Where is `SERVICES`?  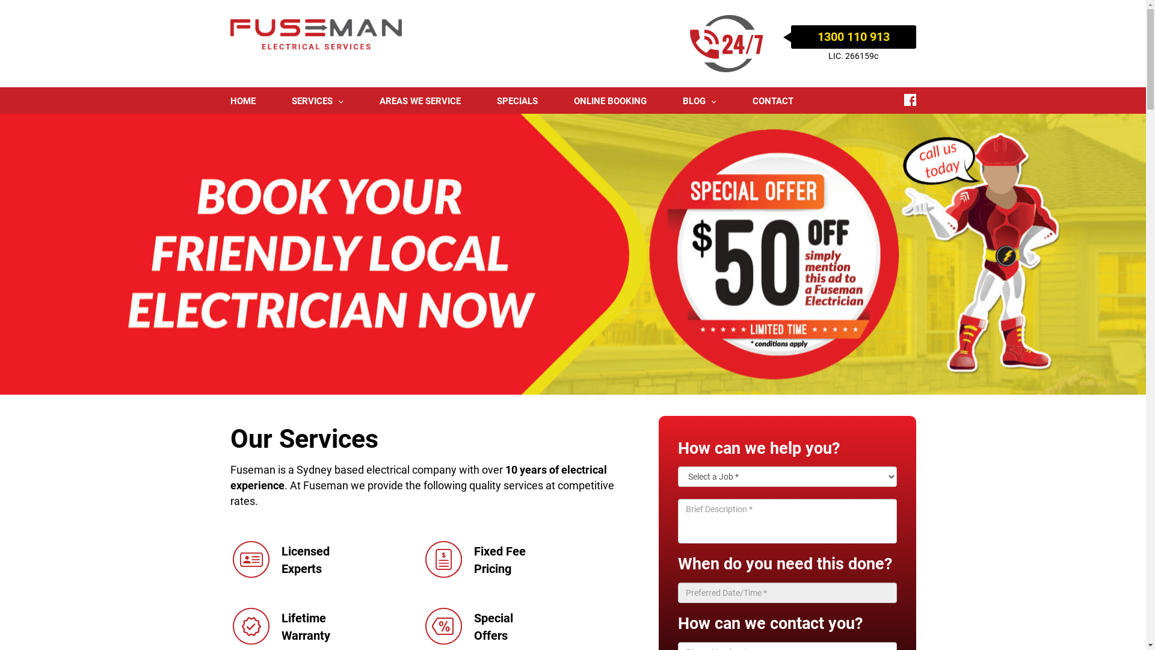
SERVICES is located at coordinates (317, 102).